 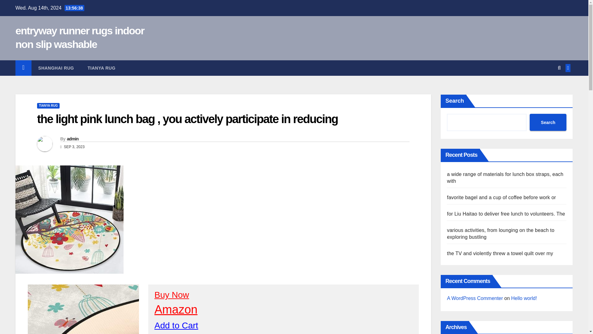 What do you see at coordinates (56, 68) in the screenshot?
I see `Shanghai rug` at bounding box center [56, 68].